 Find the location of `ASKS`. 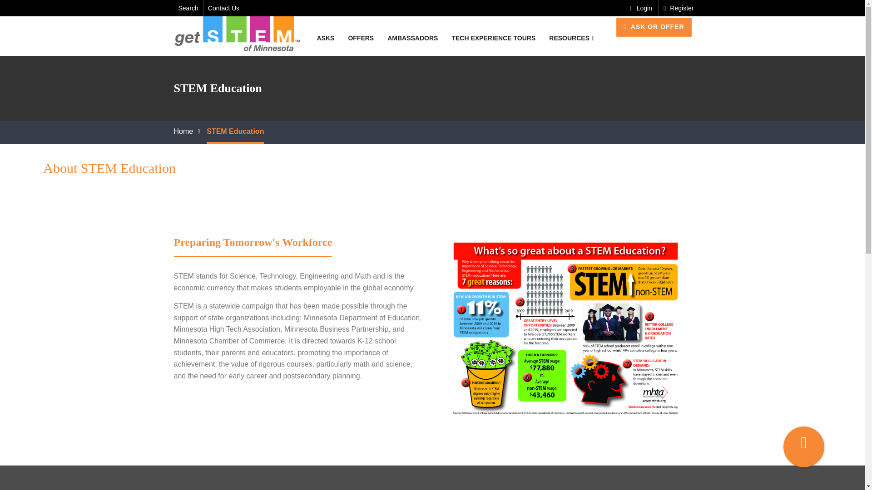

ASKS is located at coordinates (325, 38).